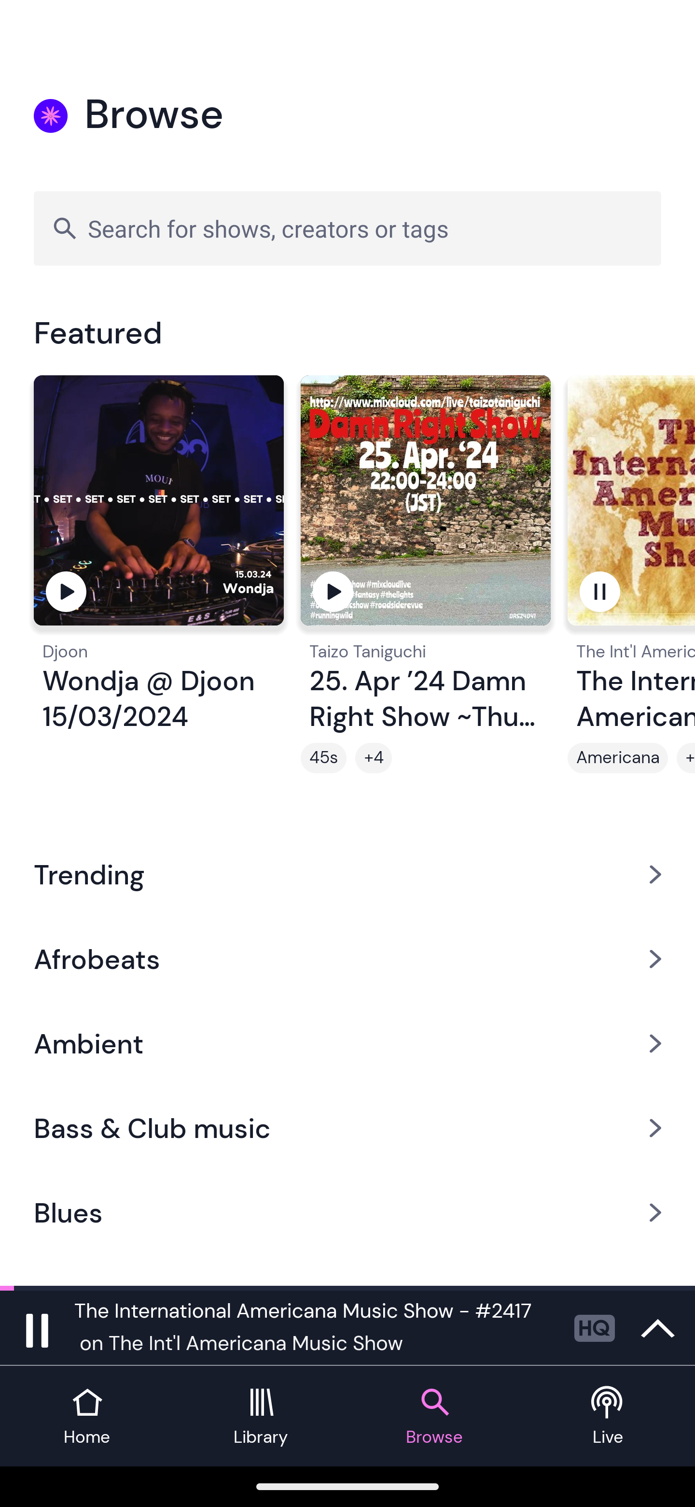 The height and width of the screenshot is (1507, 695). What do you see at coordinates (347, 874) in the screenshot?
I see `Trending` at bounding box center [347, 874].